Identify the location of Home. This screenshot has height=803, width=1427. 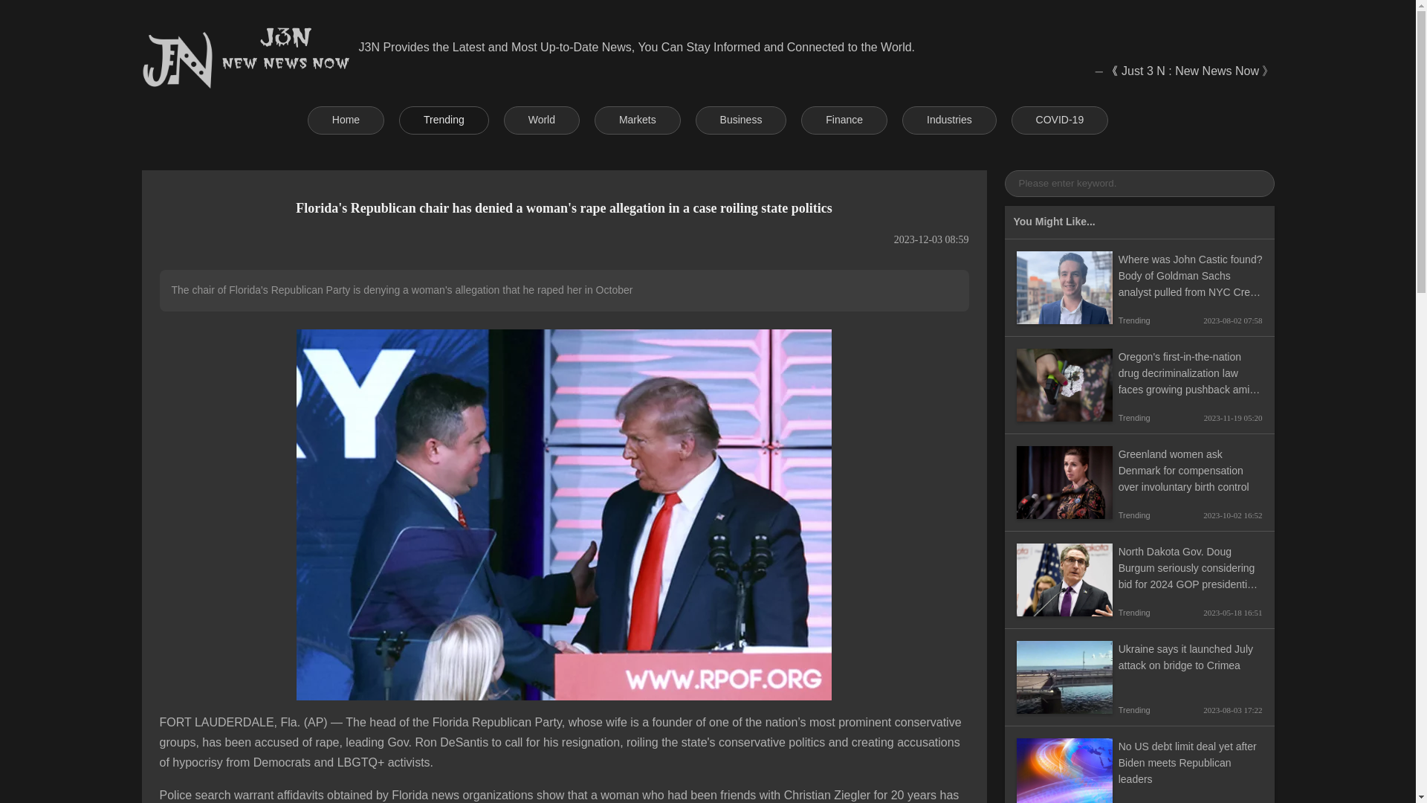
(346, 120).